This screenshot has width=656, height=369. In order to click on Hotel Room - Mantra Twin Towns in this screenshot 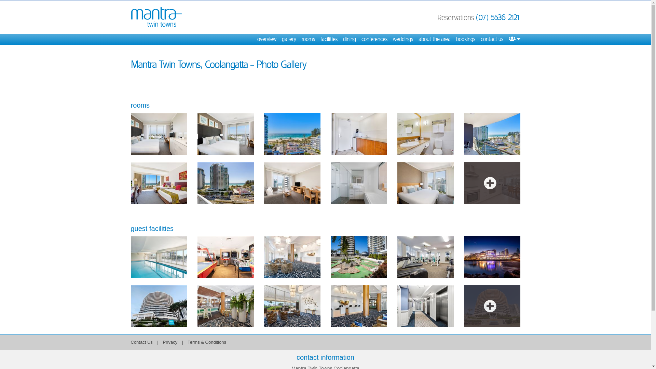, I will do `click(492, 134)`.